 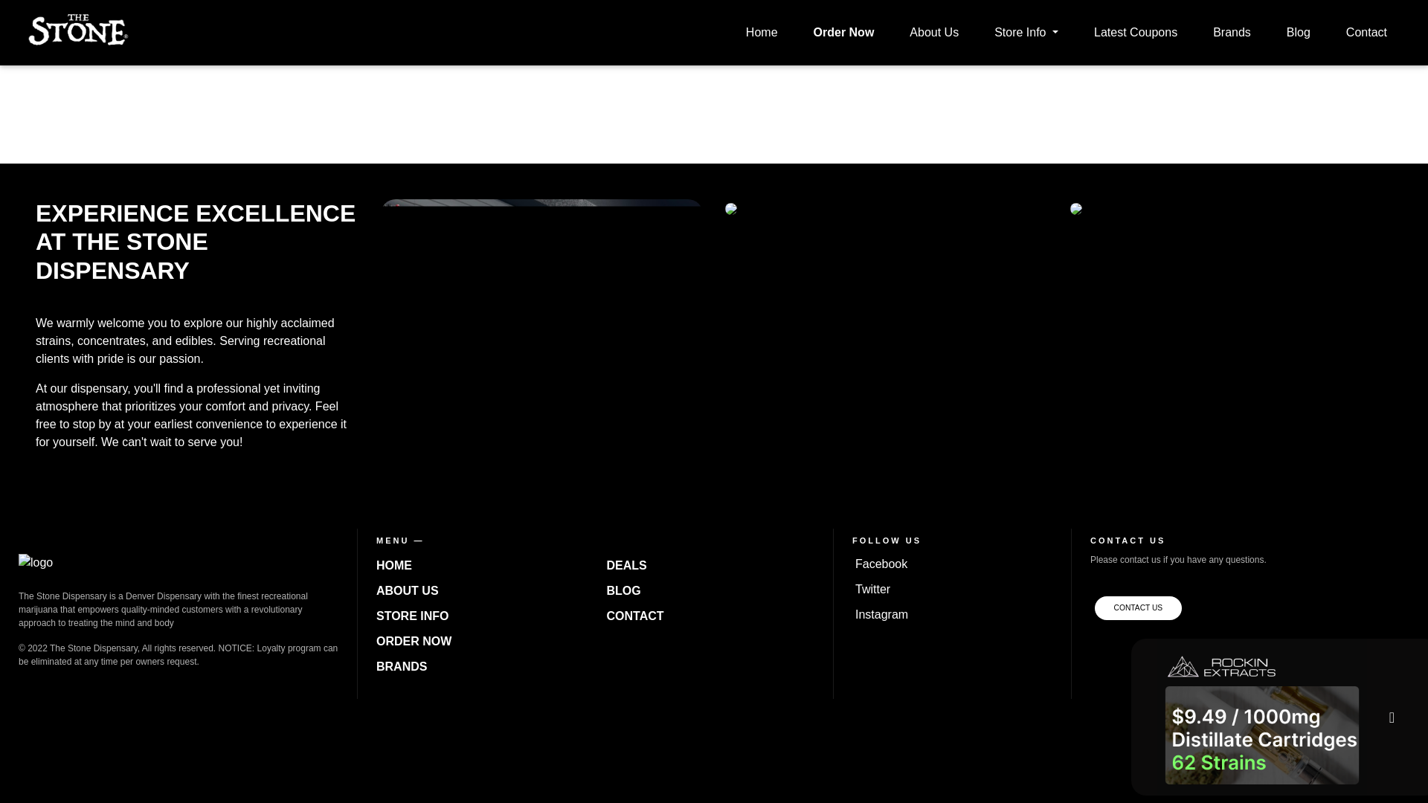 What do you see at coordinates (872, 589) in the screenshot?
I see `Twitter` at bounding box center [872, 589].